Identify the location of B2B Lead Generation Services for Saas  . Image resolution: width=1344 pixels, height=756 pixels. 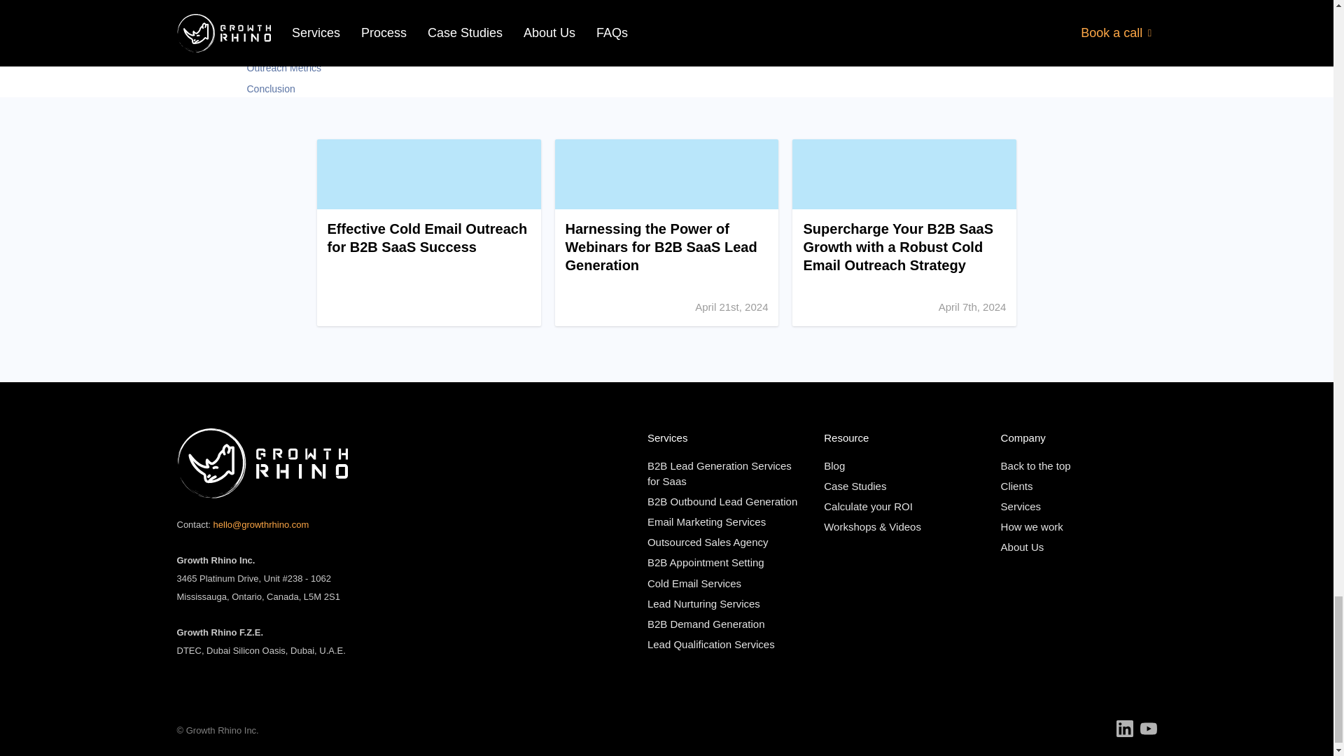
(720, 473).